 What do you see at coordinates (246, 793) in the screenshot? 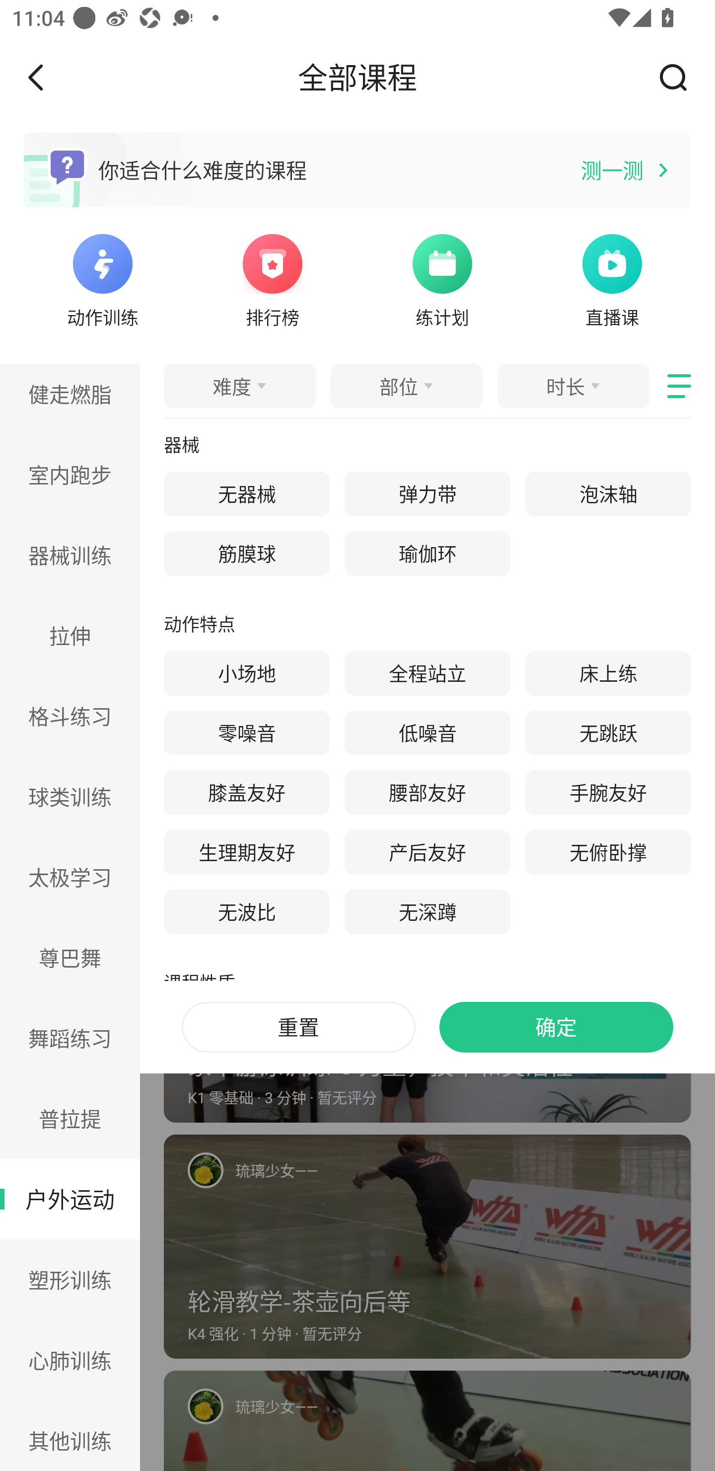
I see `膝盖友好` at bounding box center [246, 793].